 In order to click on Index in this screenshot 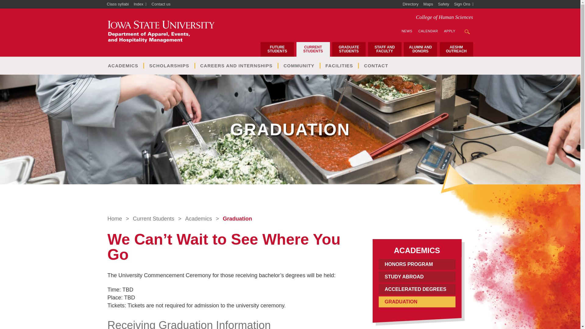, I will do `click(140, 4)`.